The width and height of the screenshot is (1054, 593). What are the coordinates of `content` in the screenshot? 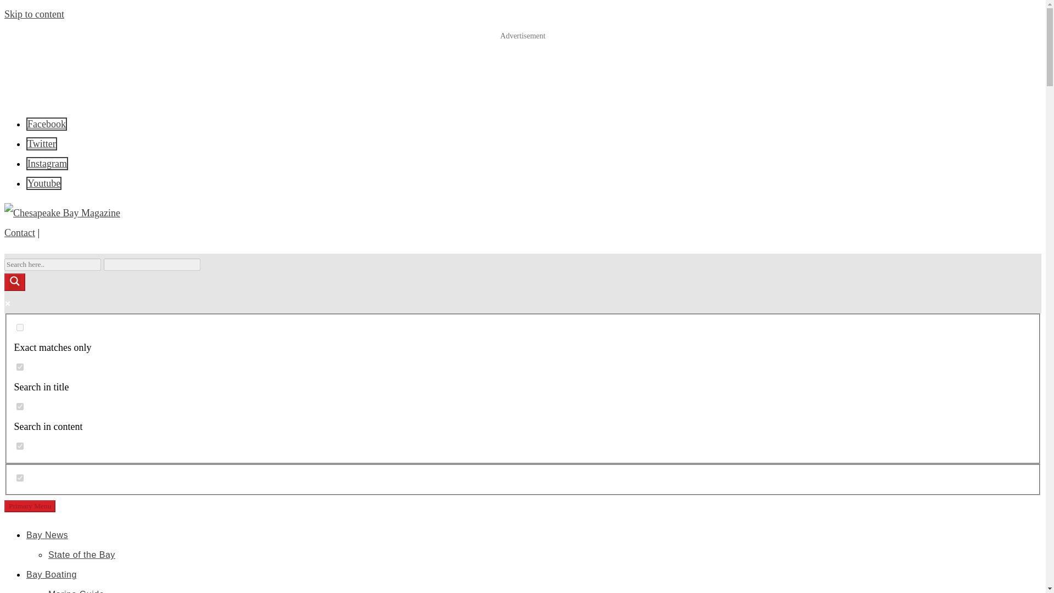 It's located at (20, 406).